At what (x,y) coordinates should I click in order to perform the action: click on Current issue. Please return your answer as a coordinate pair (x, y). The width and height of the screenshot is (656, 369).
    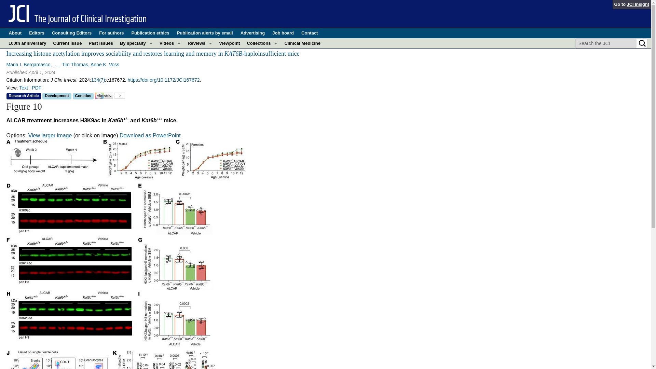
    Looking at the image, I should click on (67, 43).